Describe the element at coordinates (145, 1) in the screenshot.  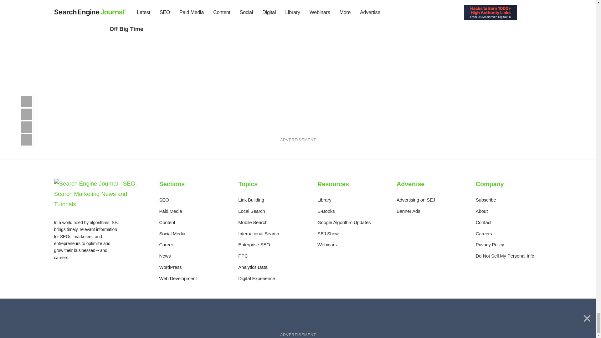
I see `Read the Article` at that location.